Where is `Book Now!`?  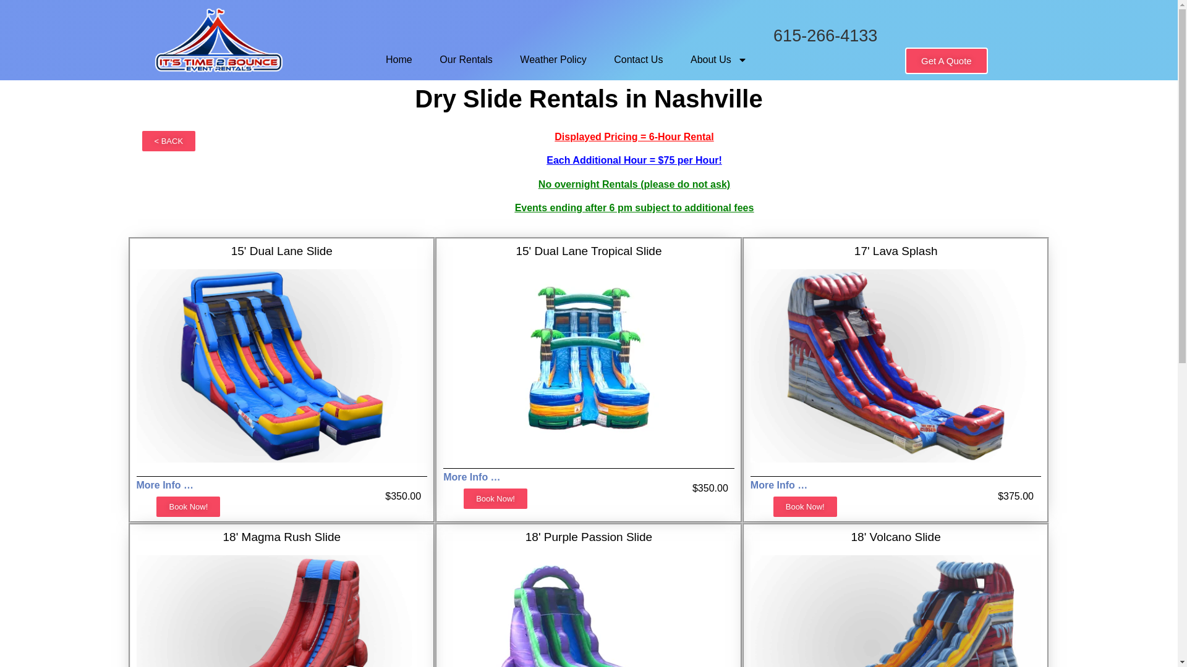
Book Now! is located at coordinates (188, 506).